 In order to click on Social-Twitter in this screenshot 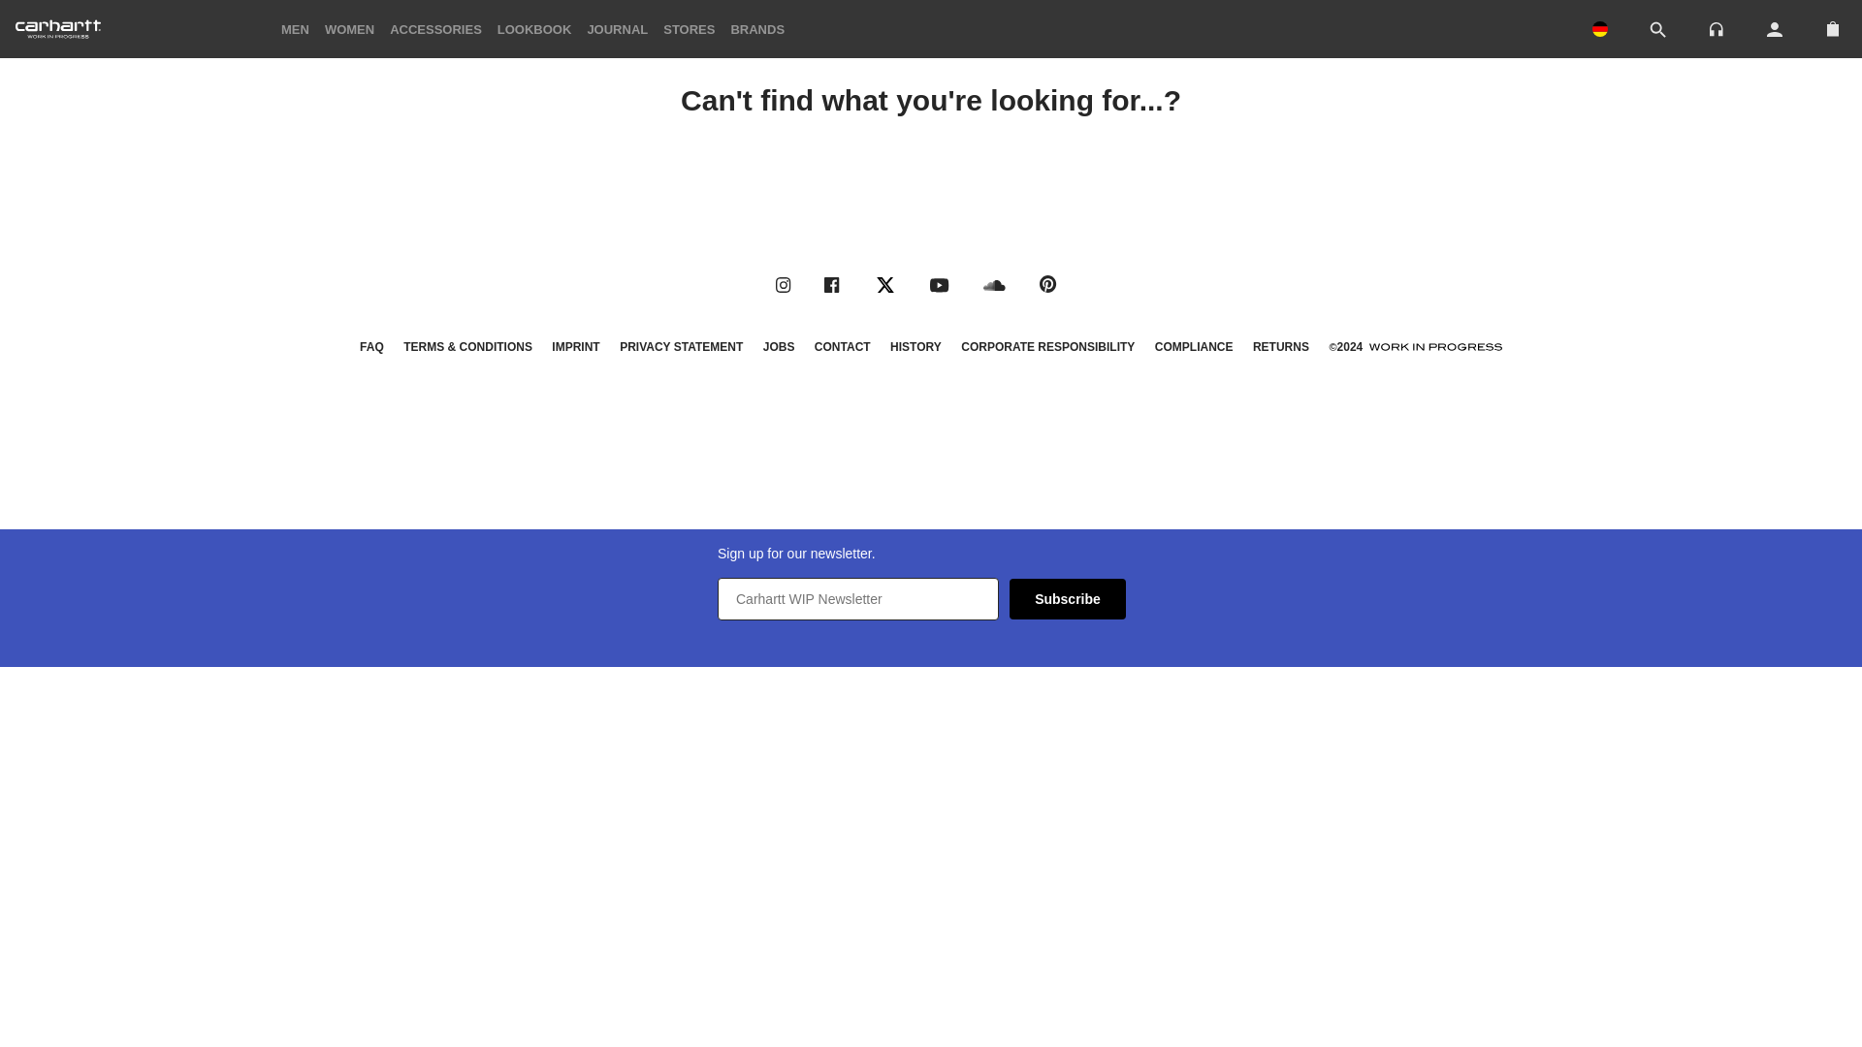, I will do `click(884, 285)`.